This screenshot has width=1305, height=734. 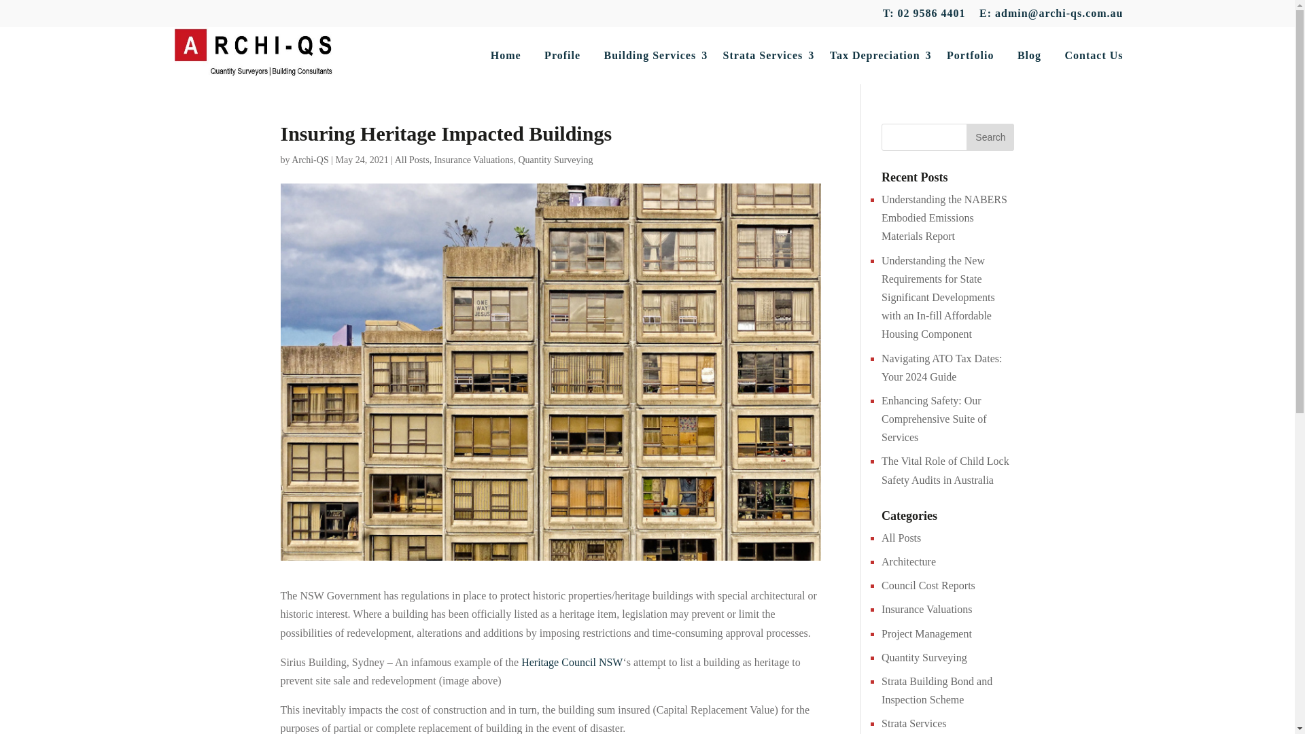 What do you see at coordinates (1094, 56) in the screenshot?
I see `Contact Us` at bounding box center [1094, 56].